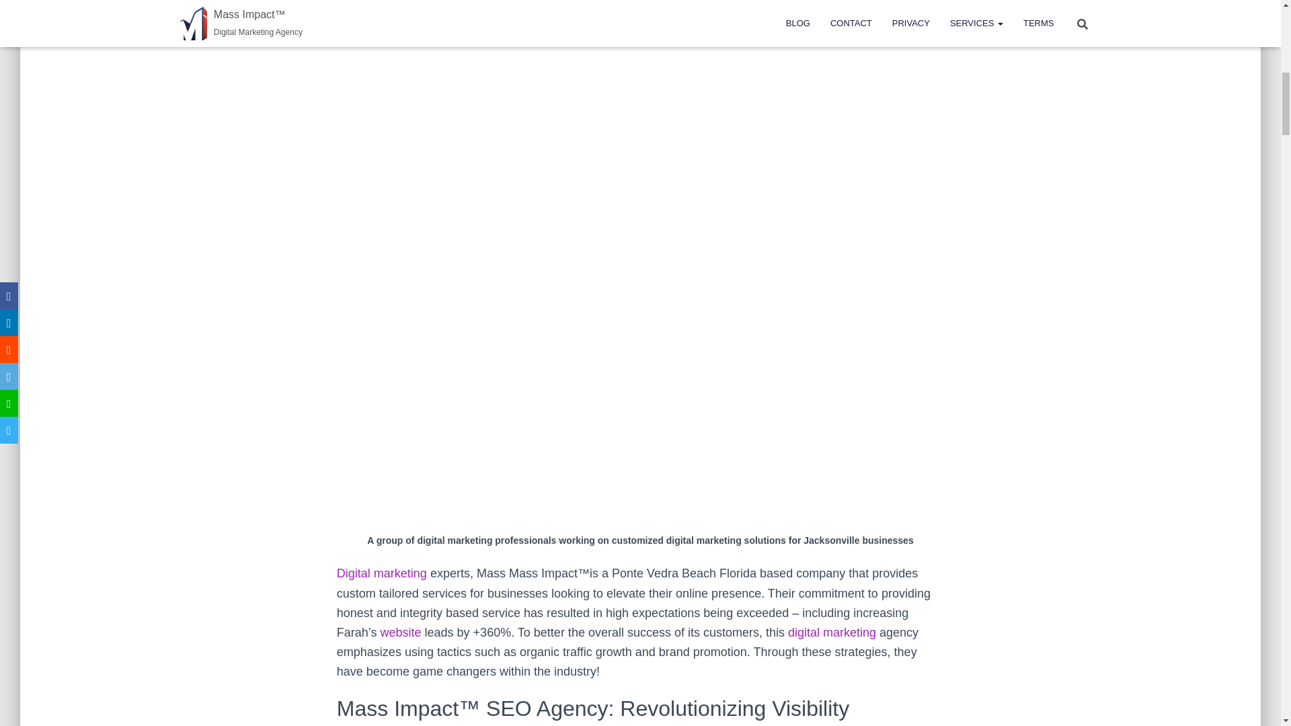  Describe the element at coordinates (401, 632) in the screenshot. I see `website` at that location.